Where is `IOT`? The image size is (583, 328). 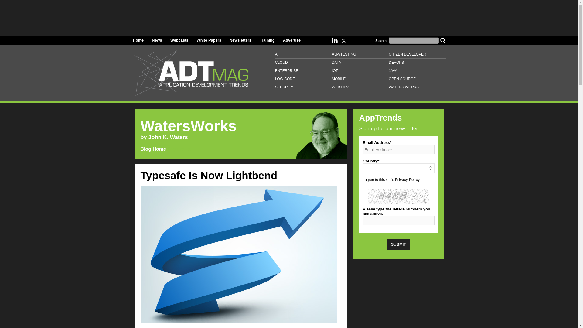
IOT is located at coordinates (360, 71).